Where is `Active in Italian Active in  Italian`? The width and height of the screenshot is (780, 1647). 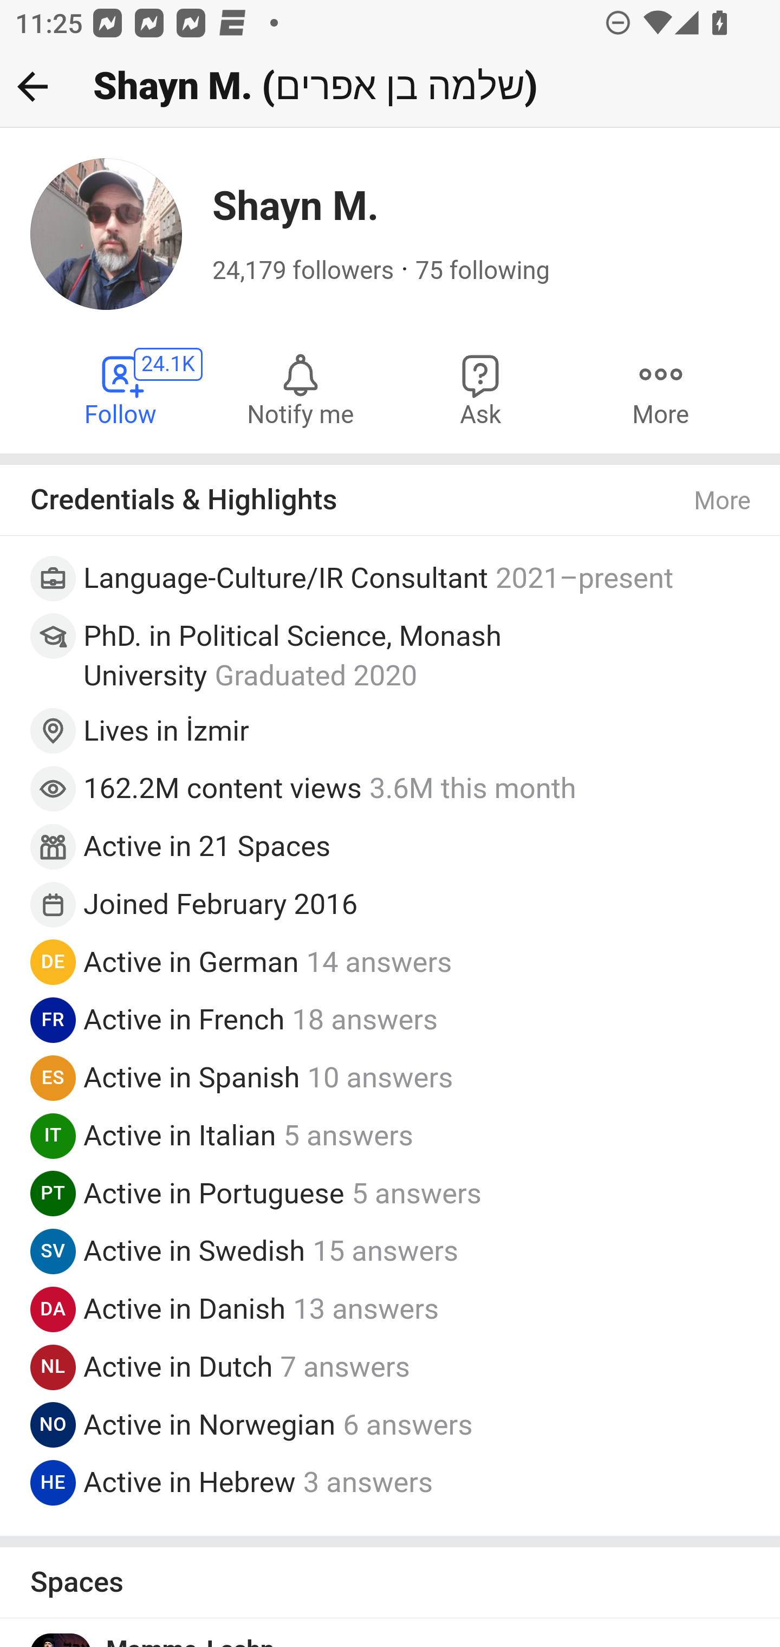
Active in Italian Active in  Italian is located at coordinates (180, 1136).